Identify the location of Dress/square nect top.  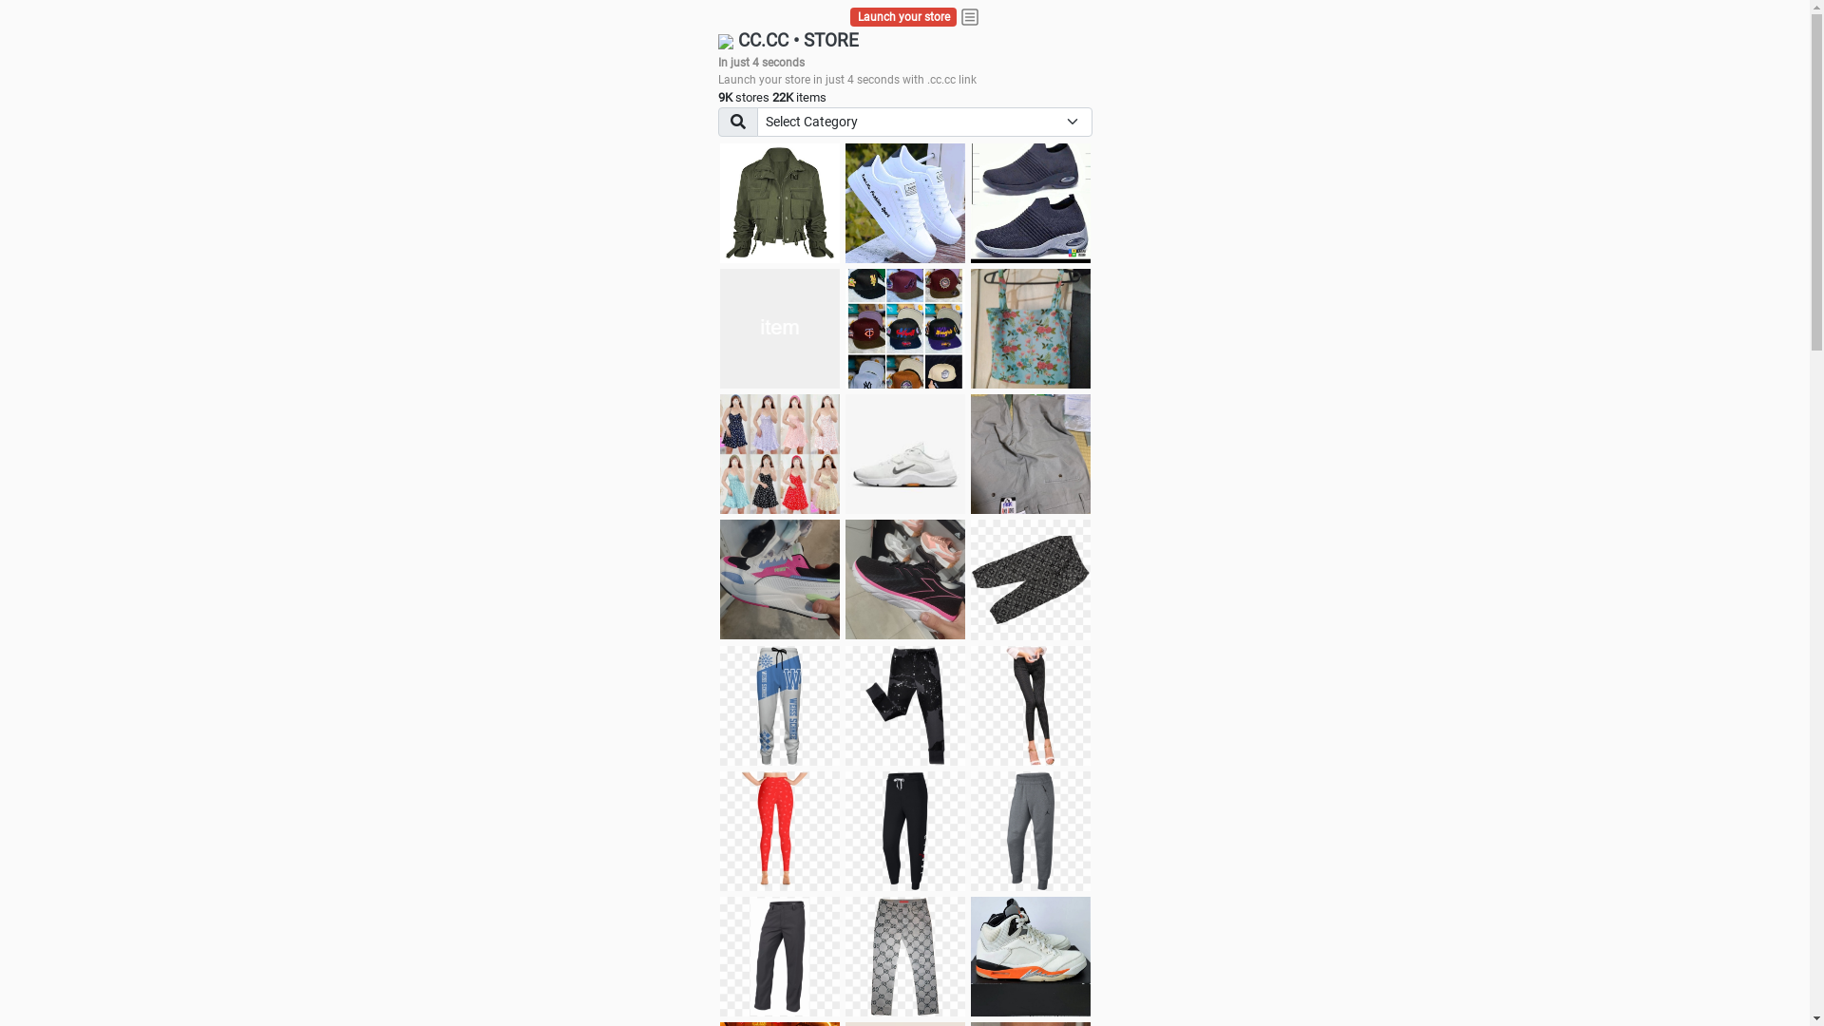
(780, 454).